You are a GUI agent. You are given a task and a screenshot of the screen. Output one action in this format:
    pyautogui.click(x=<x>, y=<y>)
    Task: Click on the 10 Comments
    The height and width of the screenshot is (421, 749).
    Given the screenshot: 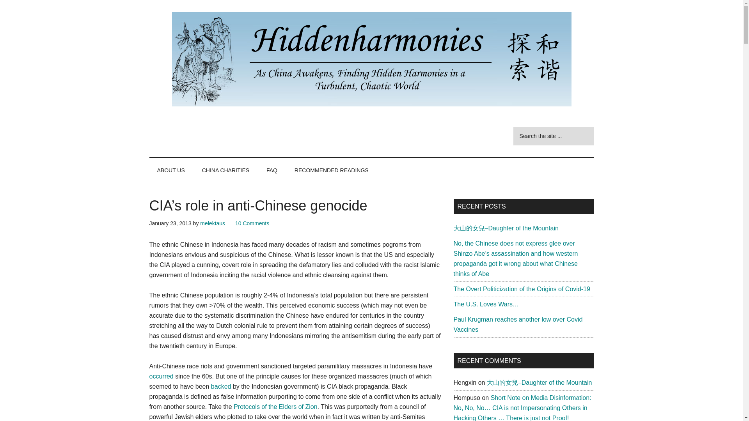 What is the action you would take?
    pyautogui.click(x=252, y=223)
    